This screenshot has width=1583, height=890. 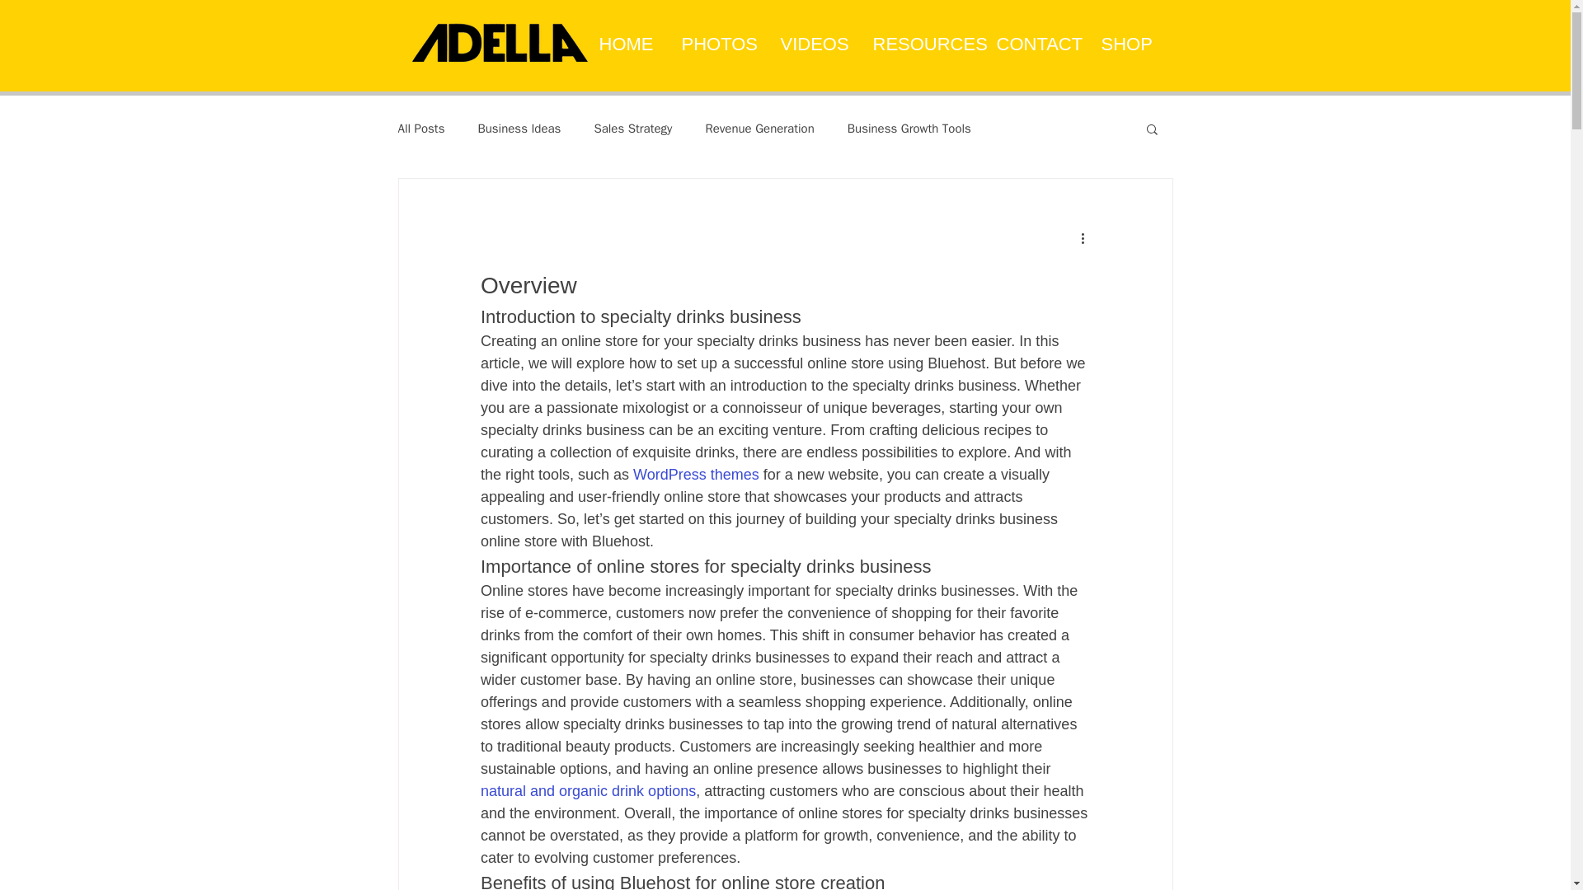 I want to click on RESOURCES, so click(x=919, y=36).